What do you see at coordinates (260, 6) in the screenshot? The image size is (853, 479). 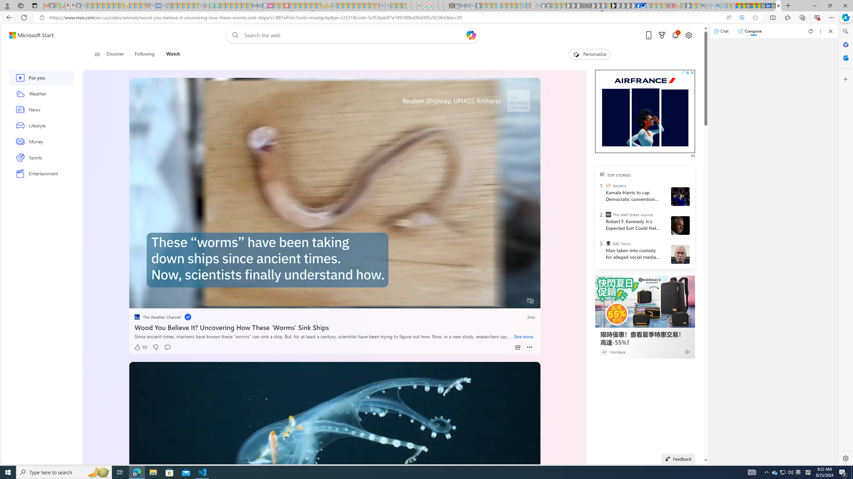 I see `Cheap Hotels - Save70.com - Sleeping` at bounding box center [260, 6].